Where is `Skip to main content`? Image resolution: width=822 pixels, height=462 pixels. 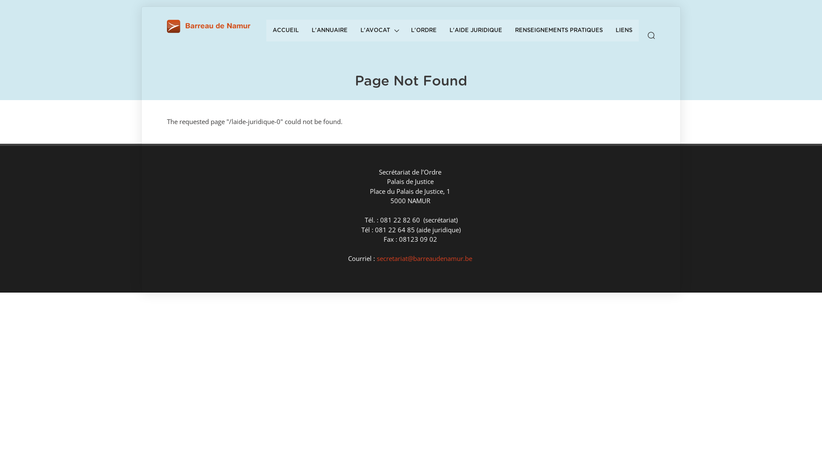
Skip to main content is located at coordinates (0, 0).